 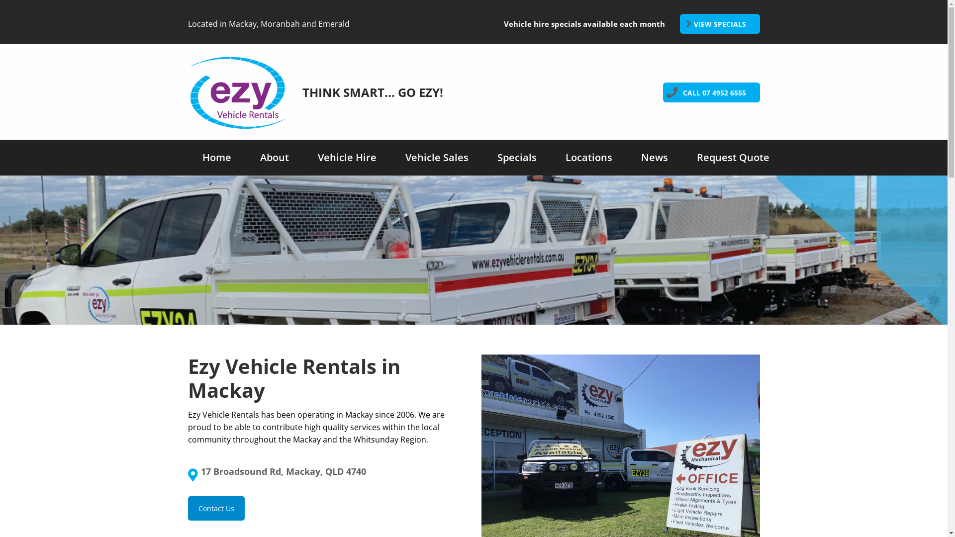 I want to click on News, so click(x=655, y=158).